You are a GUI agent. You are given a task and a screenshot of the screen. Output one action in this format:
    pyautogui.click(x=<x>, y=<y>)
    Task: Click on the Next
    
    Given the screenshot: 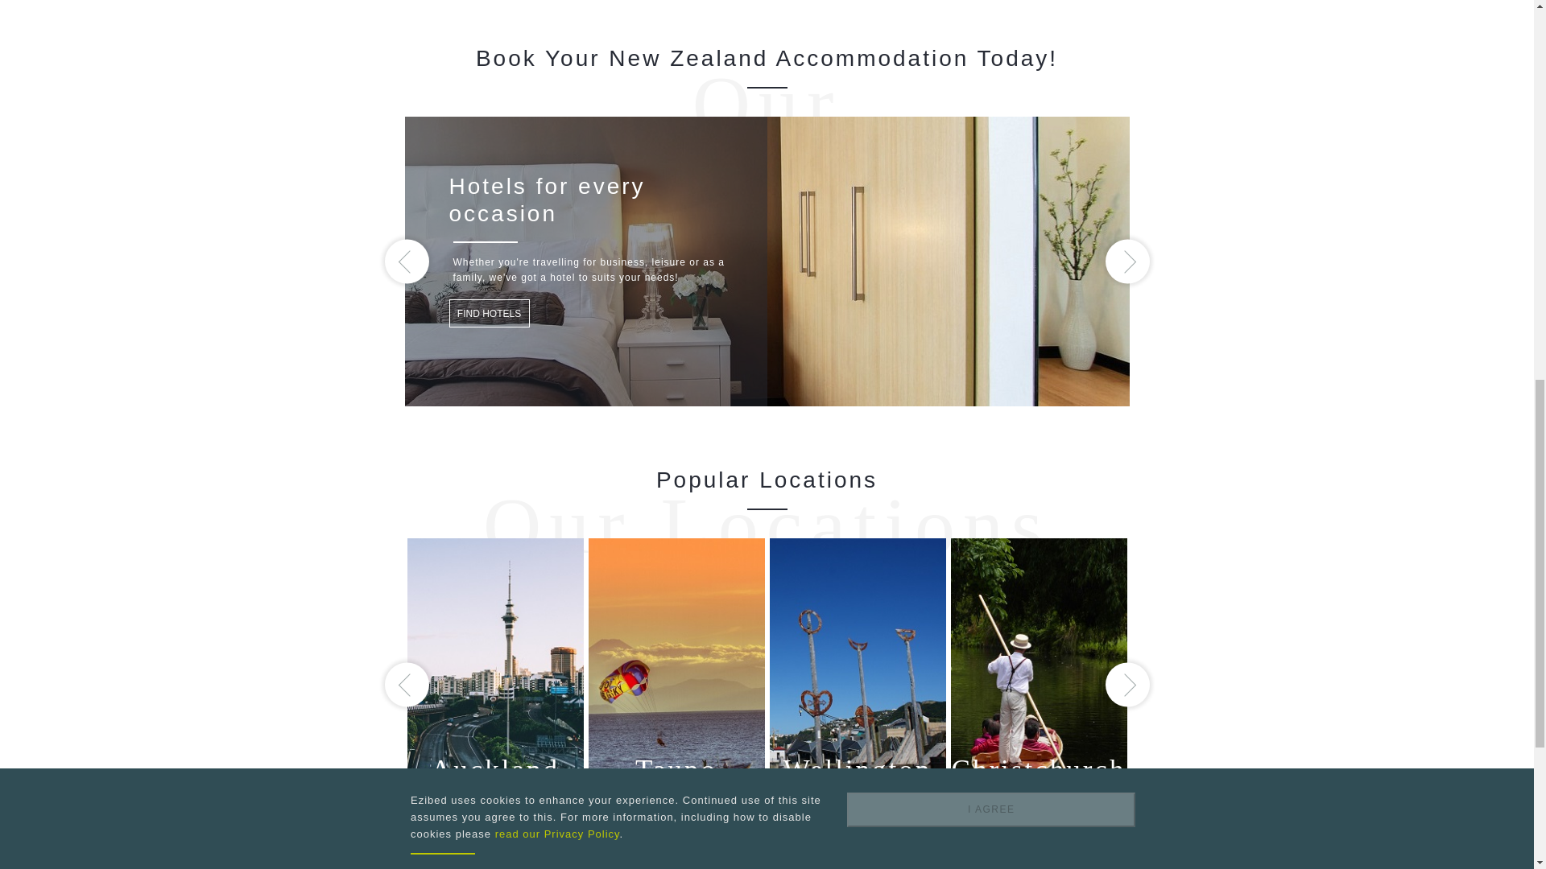 What is the action you would take?
    pyautogui.click(x=1126, y=262)
    